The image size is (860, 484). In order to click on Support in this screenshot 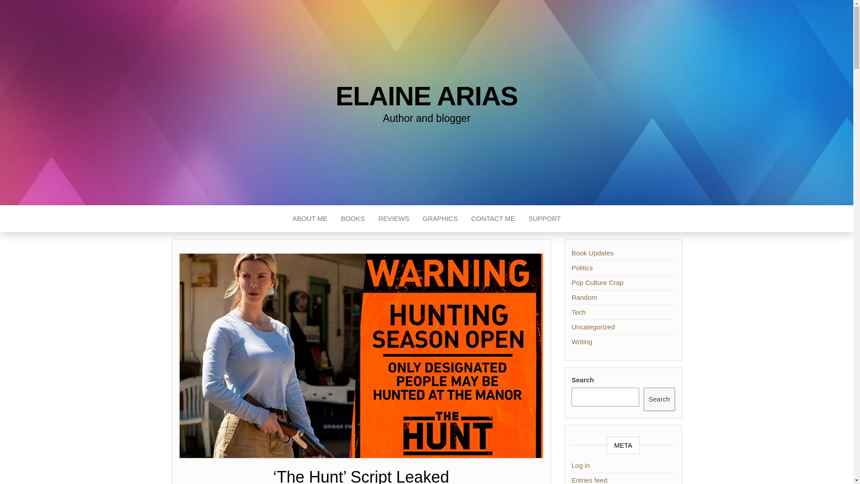, I will do `click(545, 219)`.